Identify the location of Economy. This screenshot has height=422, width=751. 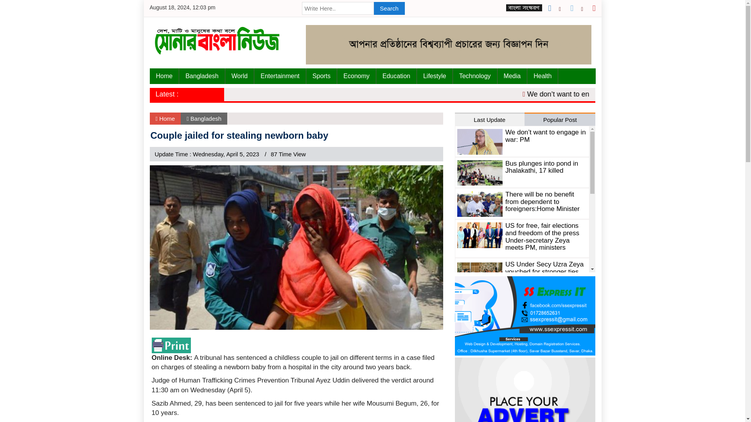
(357, 76).